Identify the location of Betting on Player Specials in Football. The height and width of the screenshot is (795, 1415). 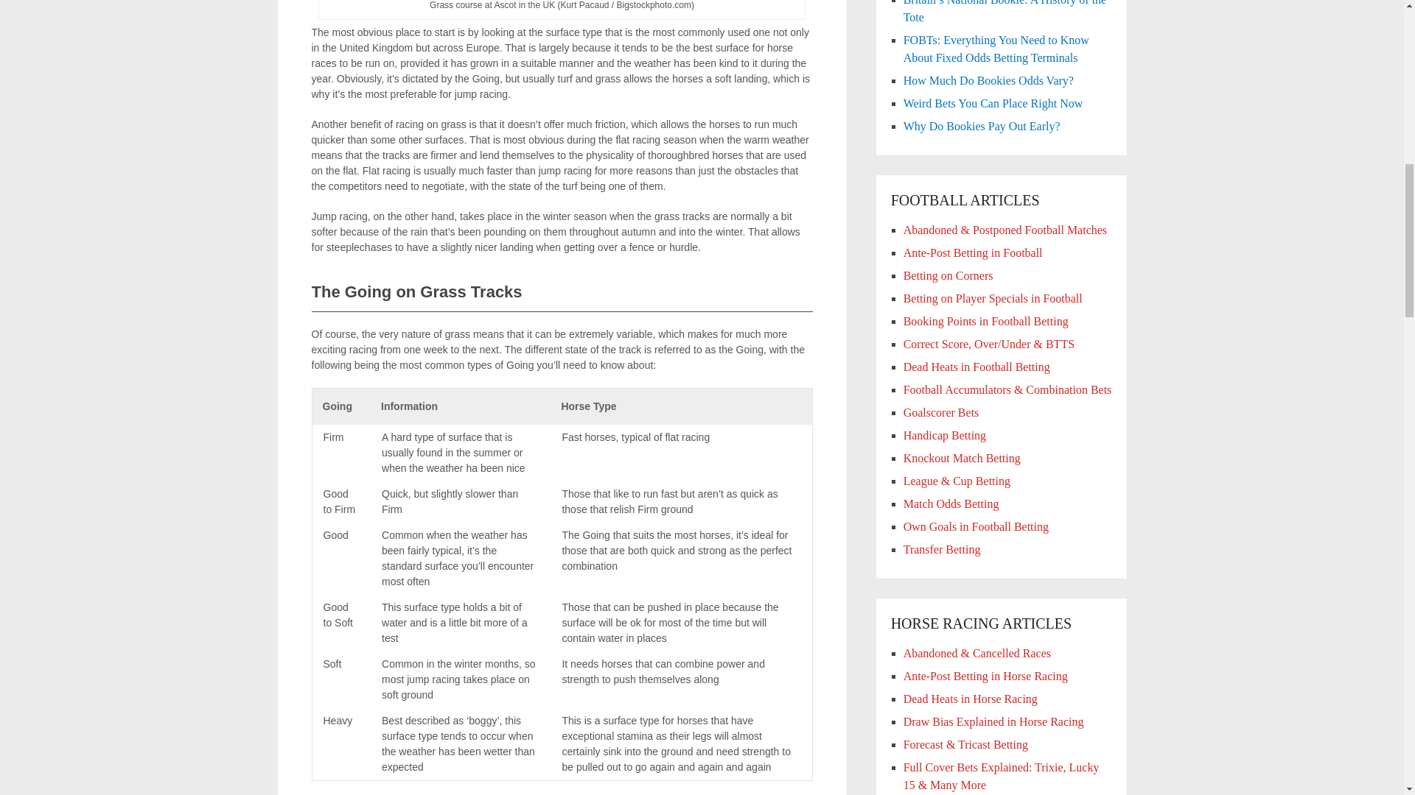
(993, 298).